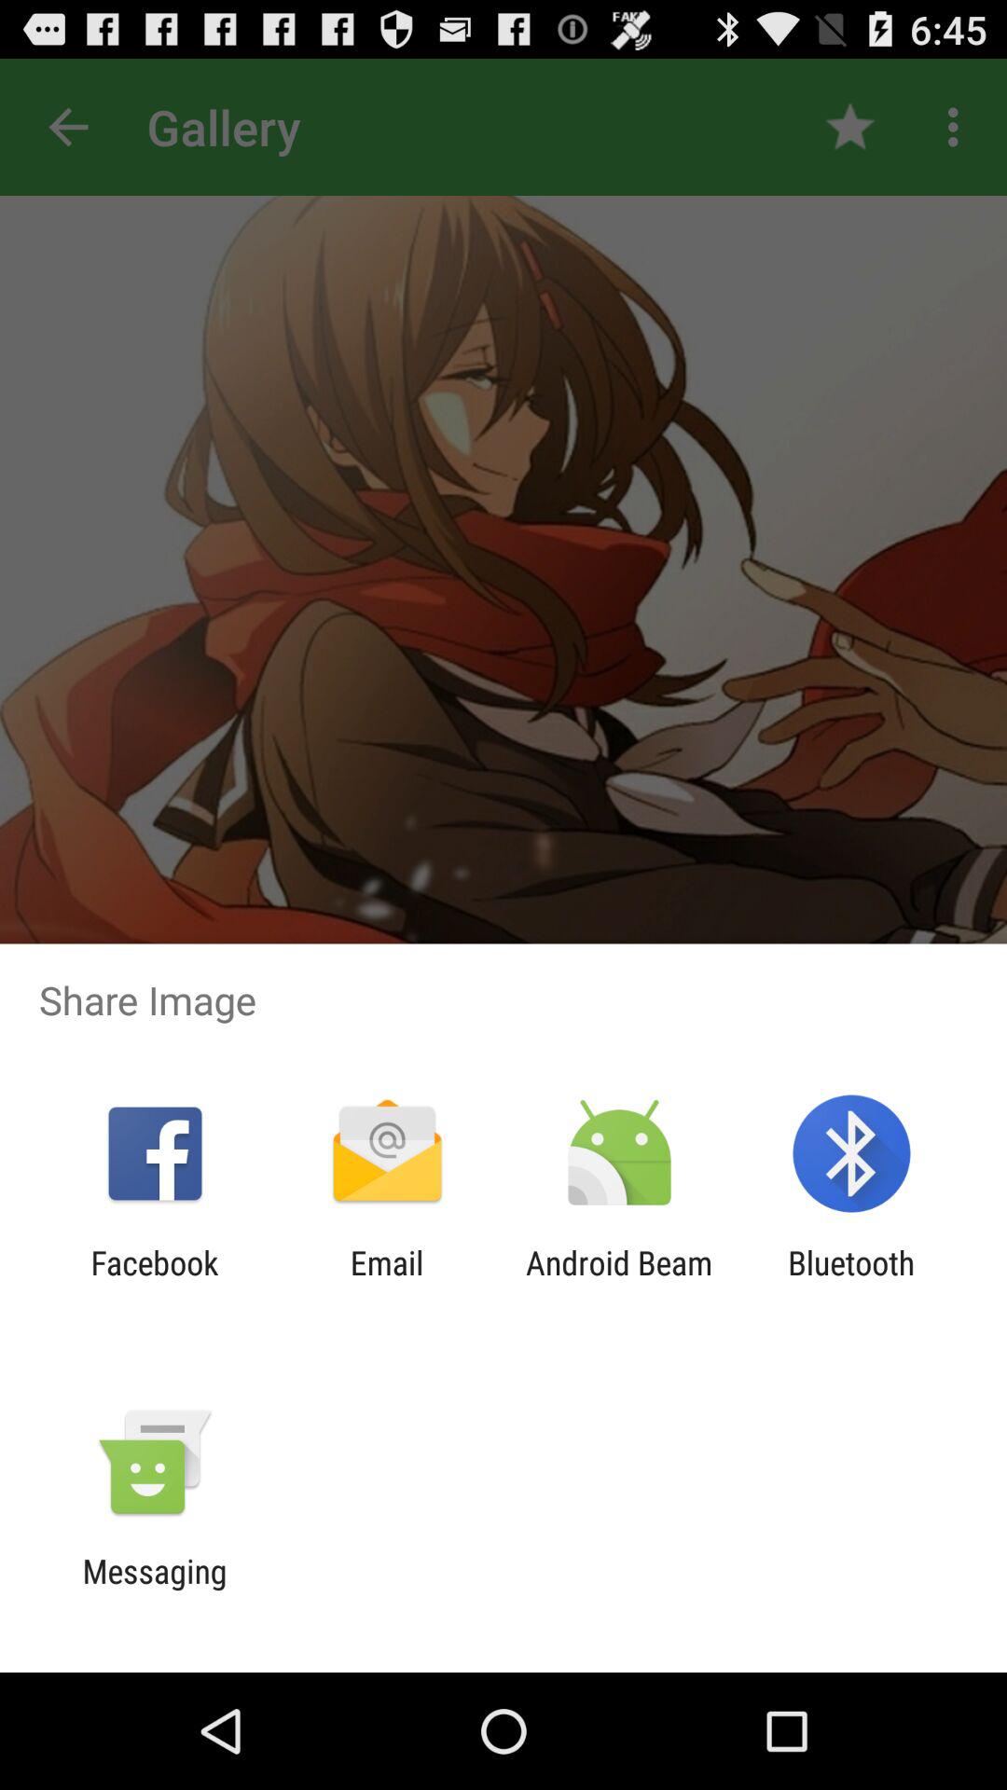  Describe the element at coordinates (386, 1282) in the screenshot. I see `scroll to email app` at that location.